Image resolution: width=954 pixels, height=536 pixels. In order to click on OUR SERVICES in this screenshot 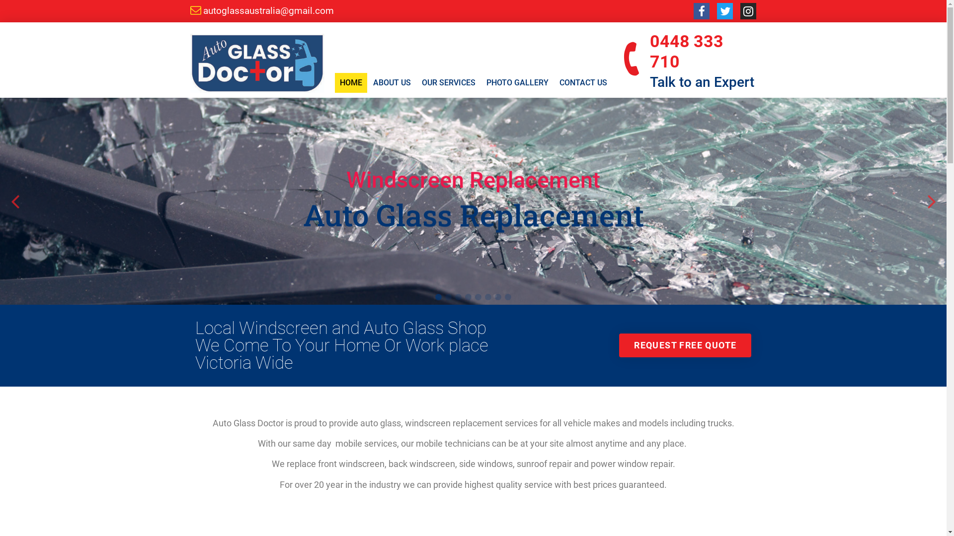, I will do `click(448, 82)`.